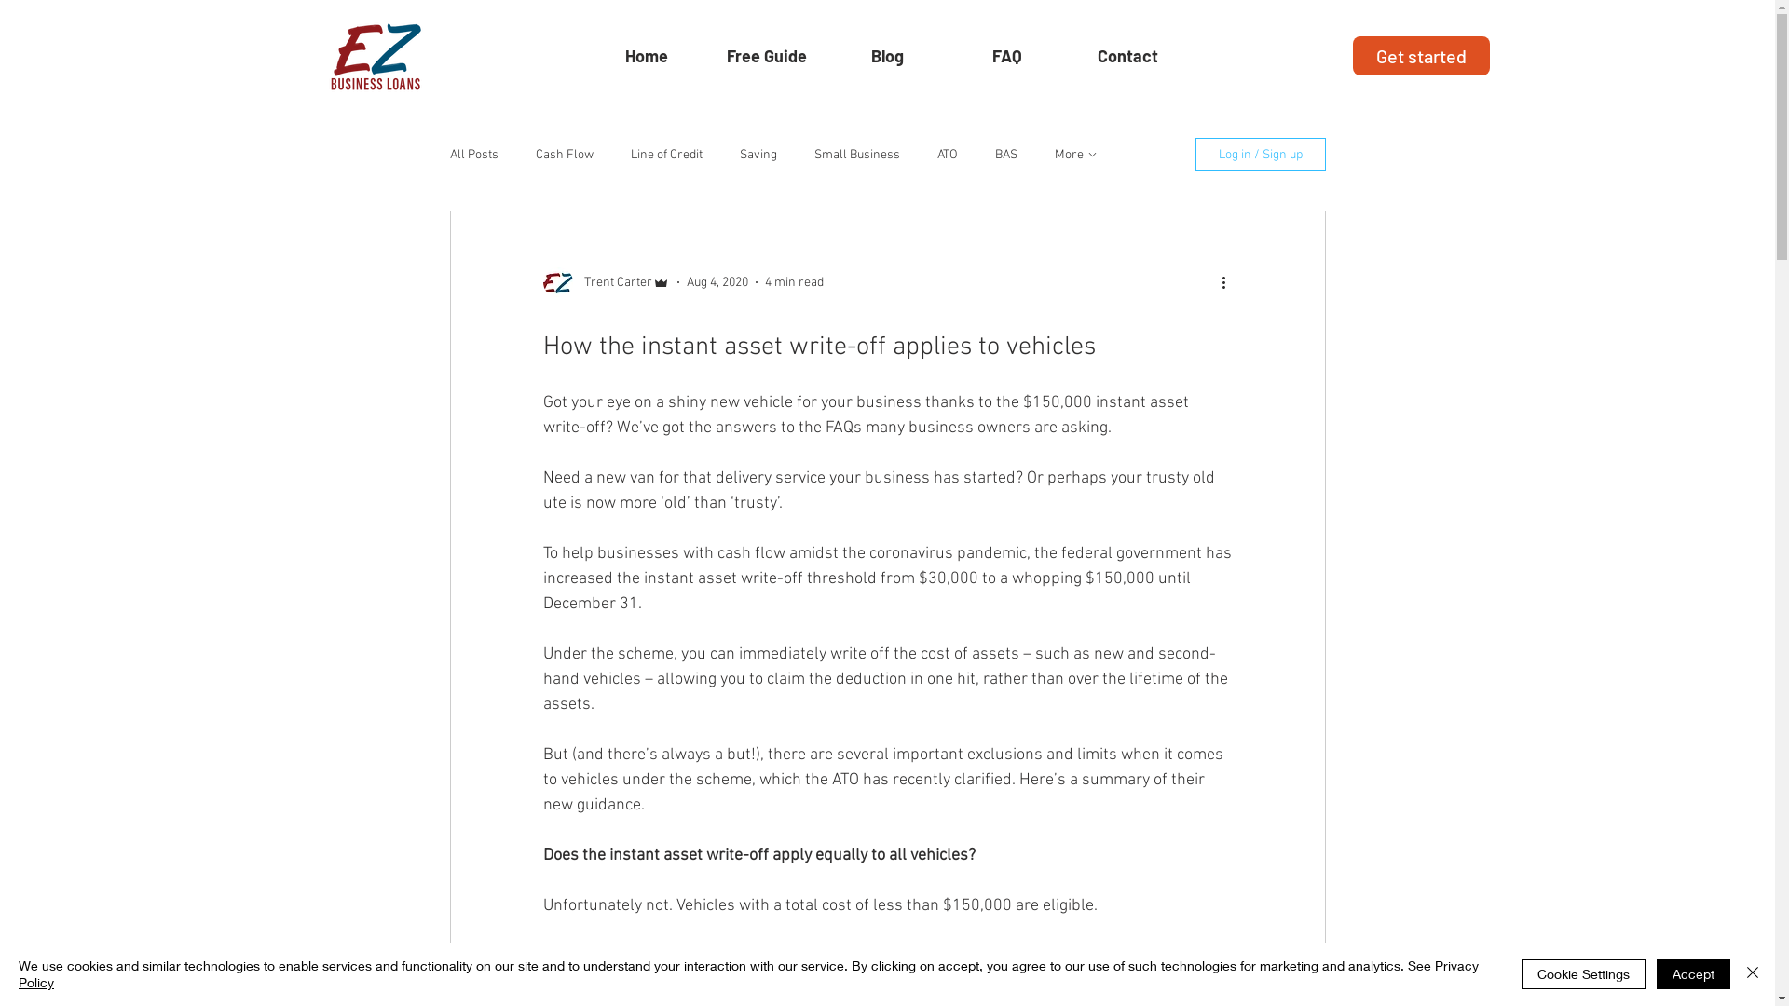 Image resolution: width=1789 pixels, height=1006 pixels. I want to click on Small Business, so click(857, 155).